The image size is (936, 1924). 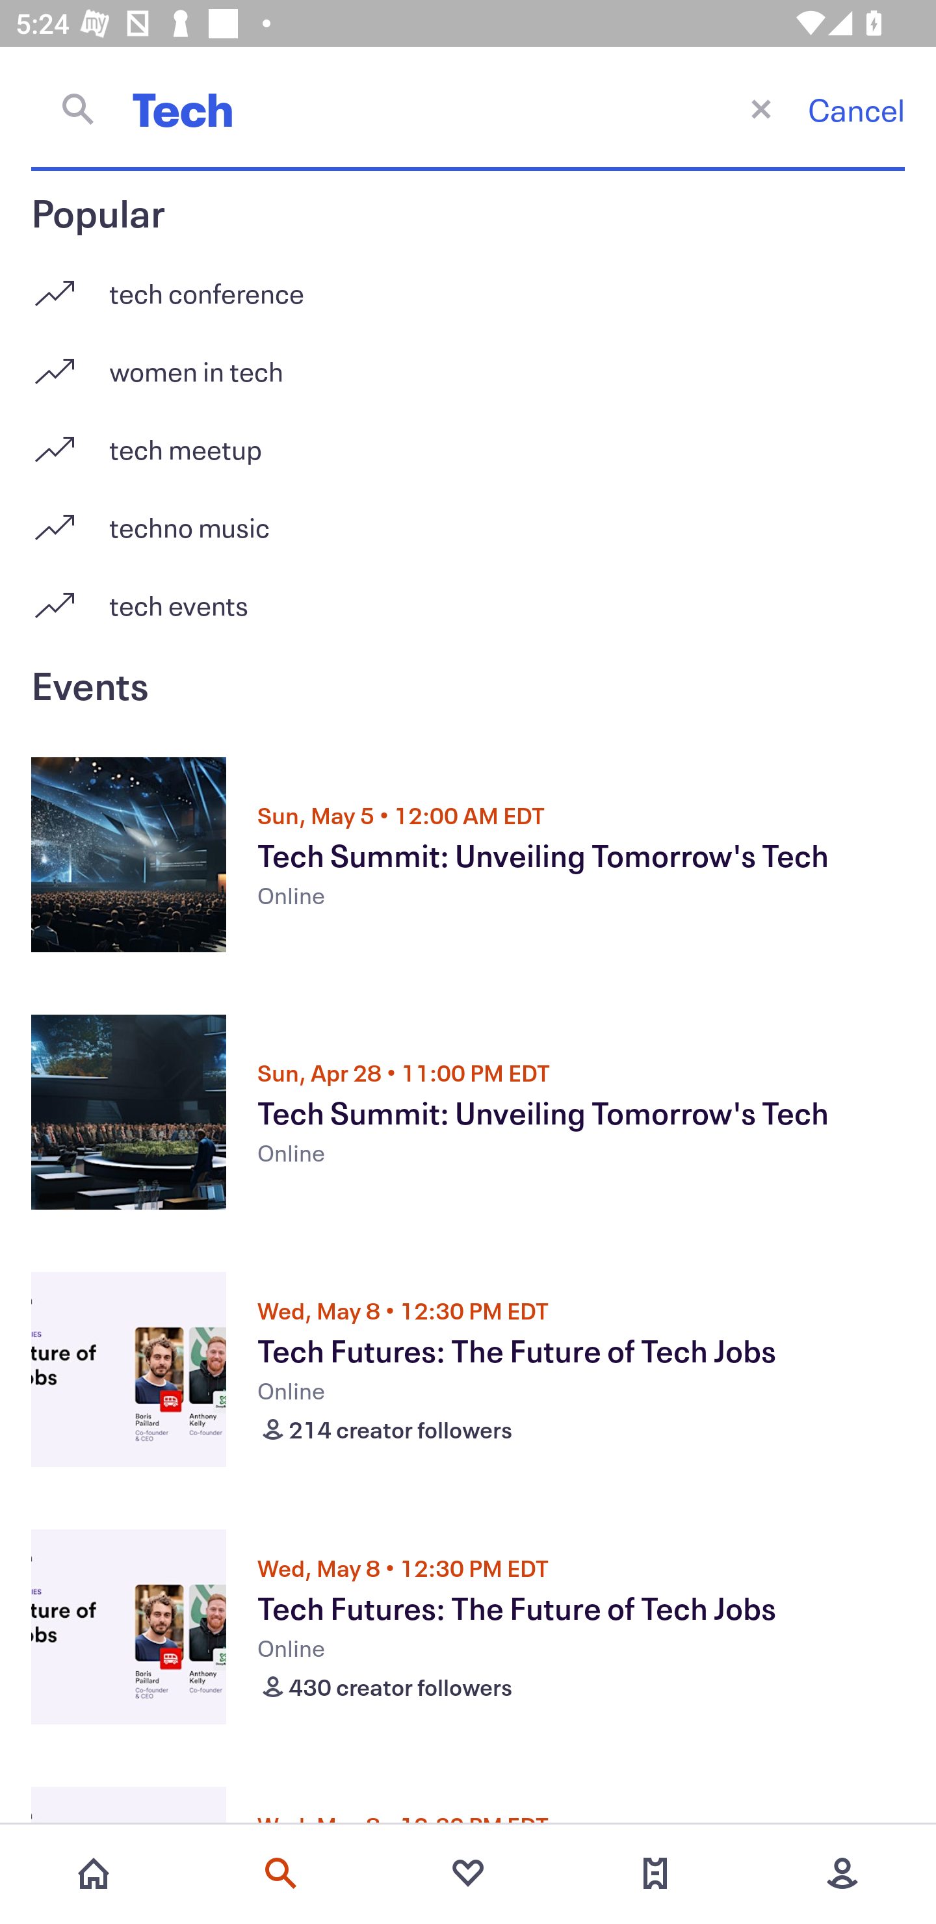 I want to click on Search events, so click(x=281, y=1873).